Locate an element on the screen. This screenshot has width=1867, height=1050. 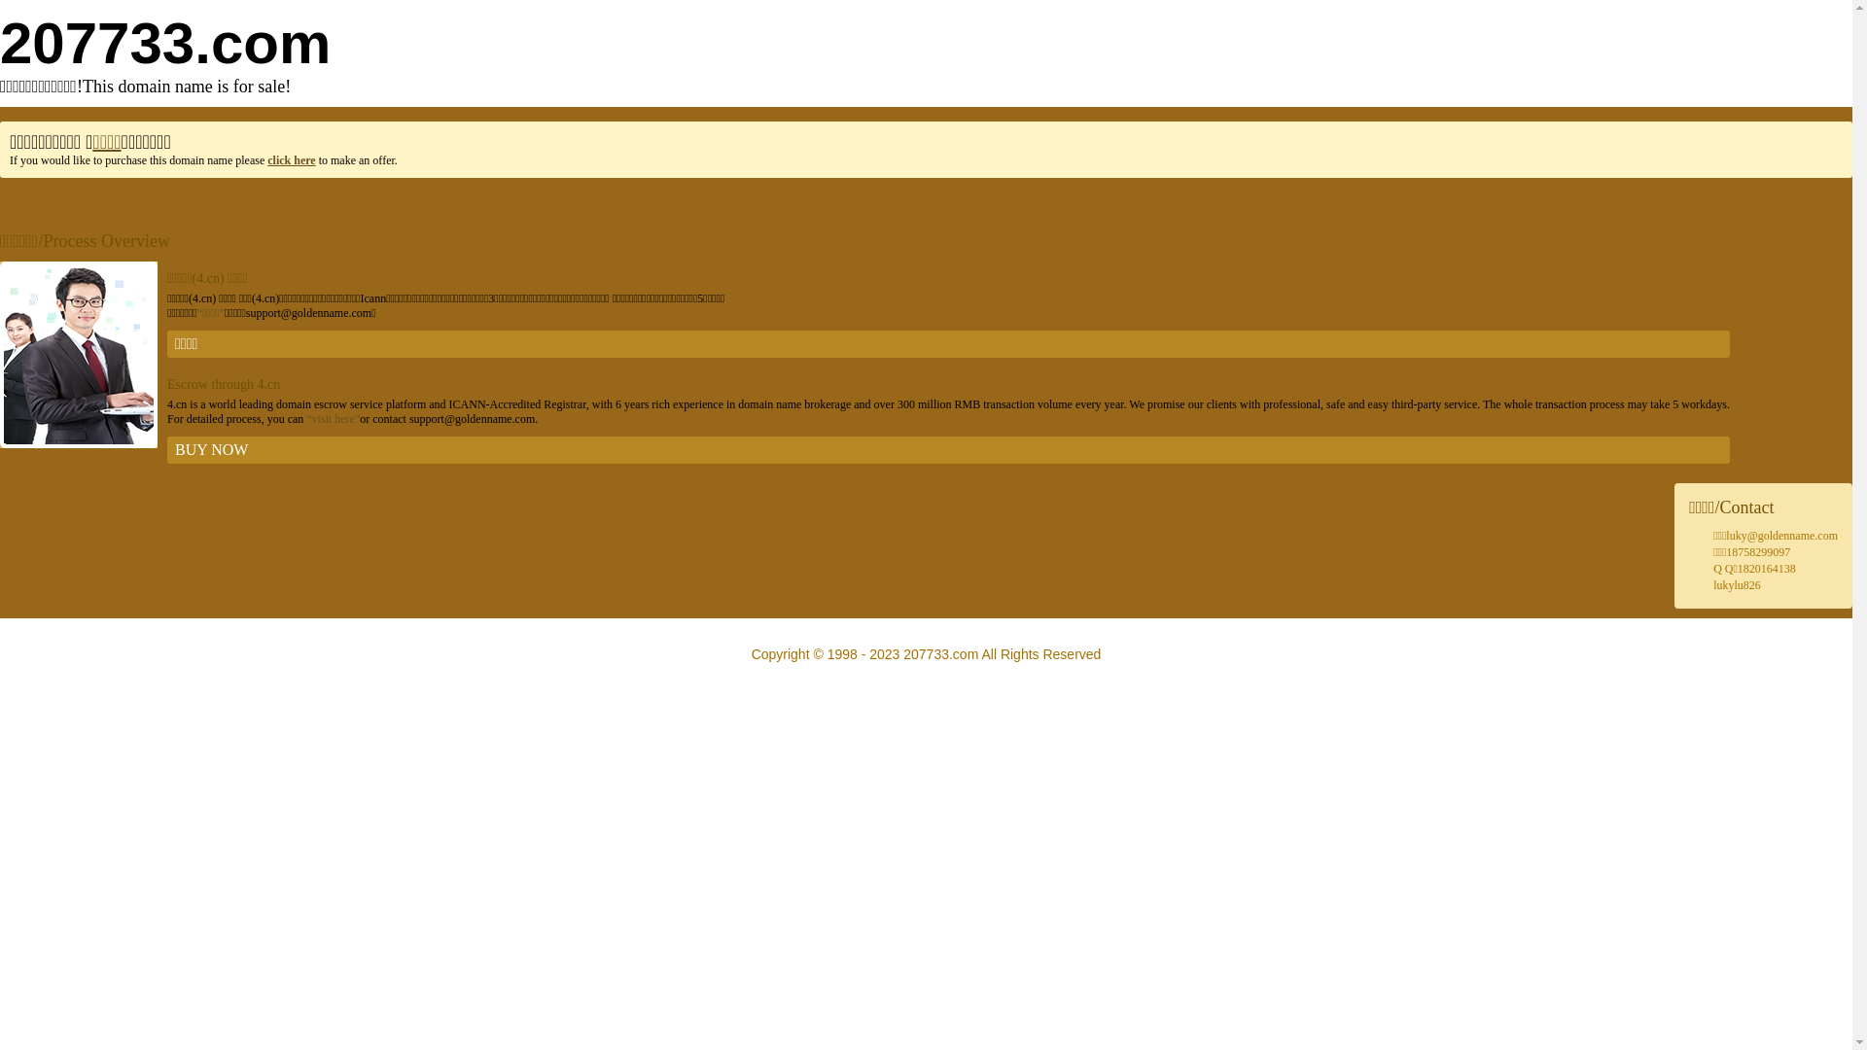
click here is located at coordinates (292, 160).